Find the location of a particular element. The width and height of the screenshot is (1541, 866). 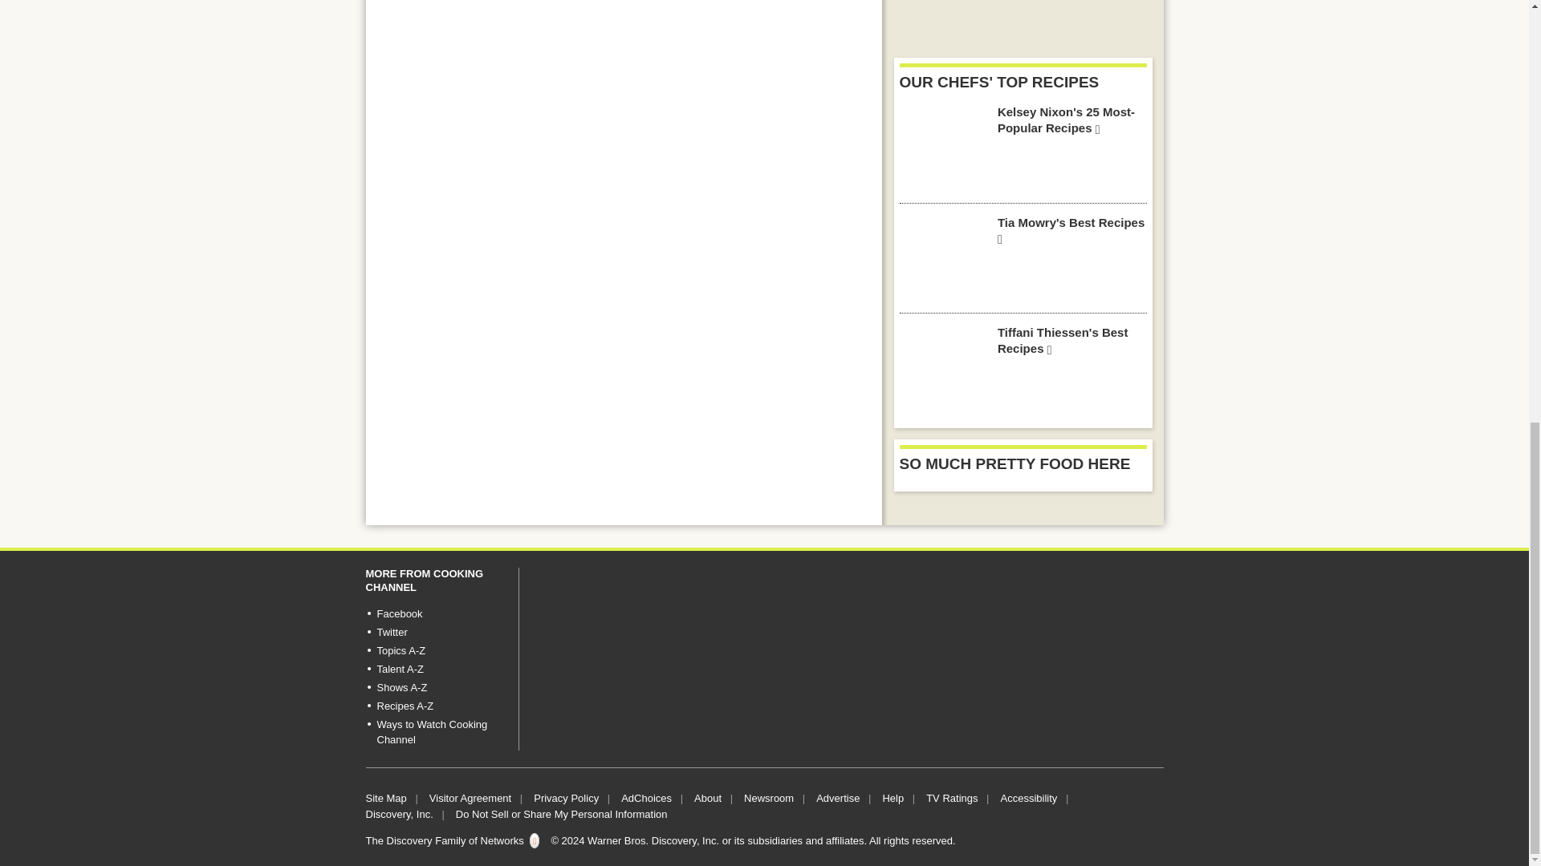

Tiffani Thiessen's Best Recipes is located at coordinates (942, 368).